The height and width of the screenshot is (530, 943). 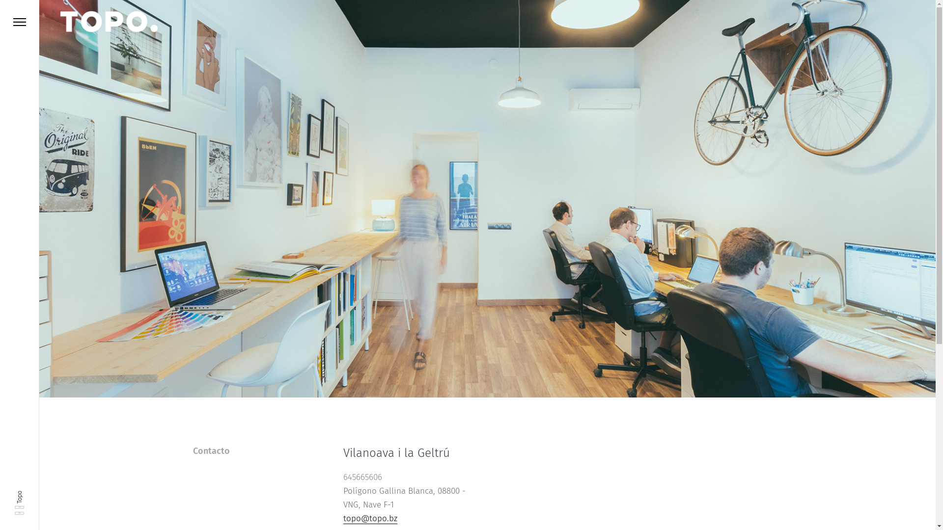 I want to click on Topo, so click(x=22, y=495).